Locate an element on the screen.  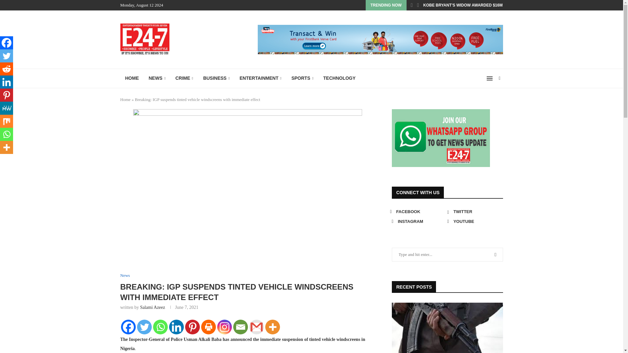
Pinterest is located at coordinates (192, 327).